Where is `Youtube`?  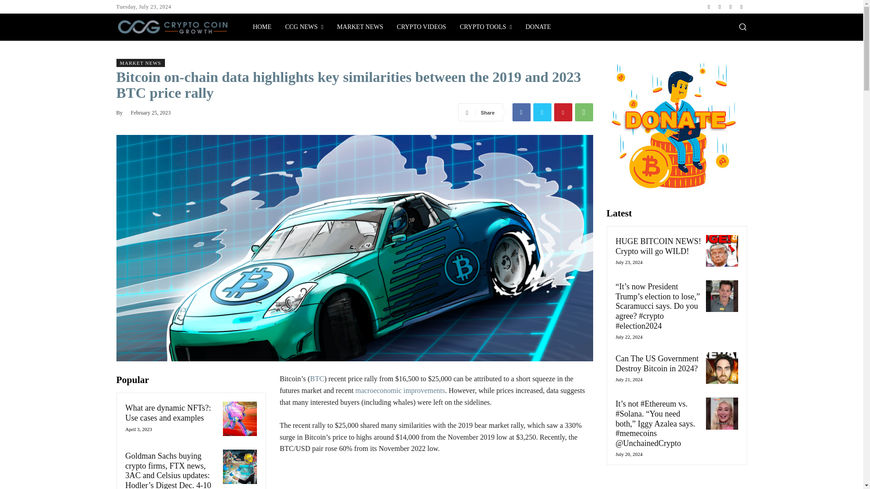
Youtube is located at coordinates (741, 7).